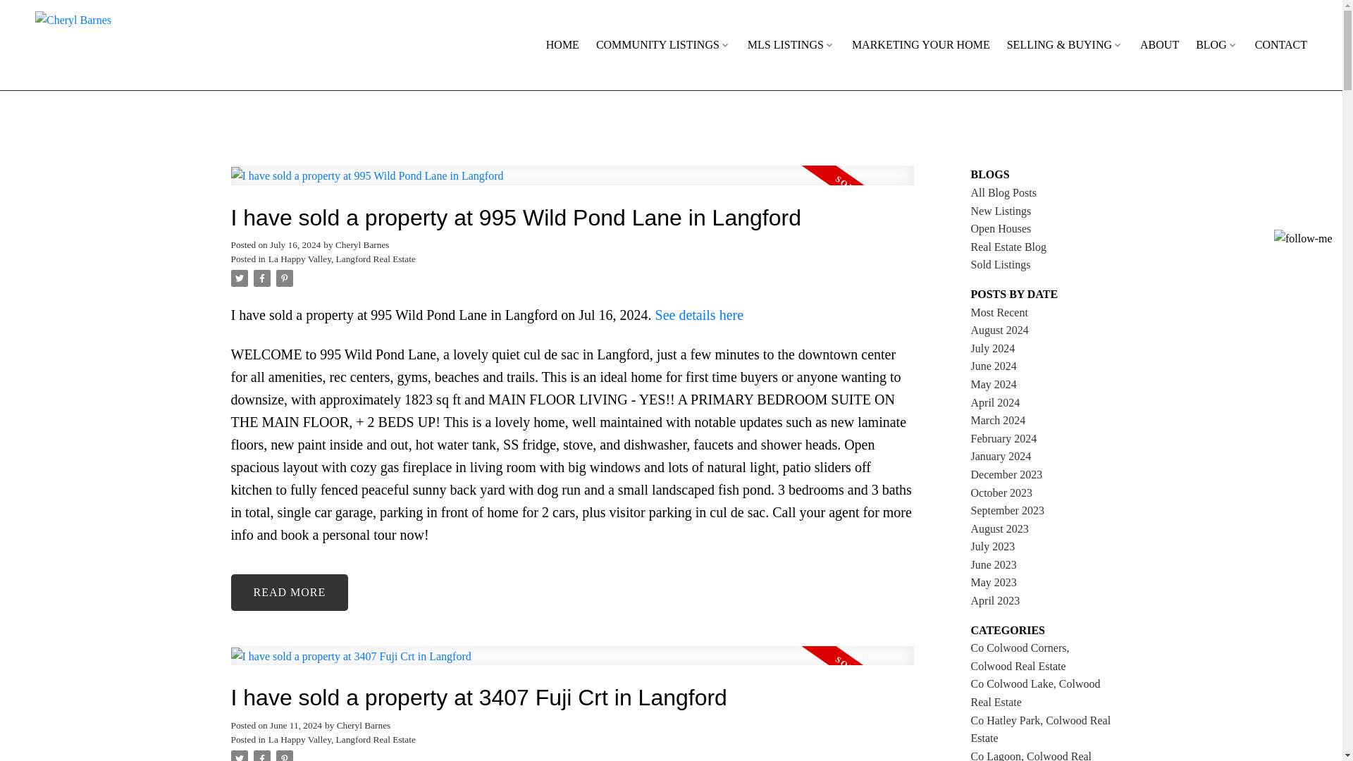 The width and height of the screenshot is (1353, 761). Describe the element at coordinates (562, 45) in the screenshot. I see `HOME` at that location.